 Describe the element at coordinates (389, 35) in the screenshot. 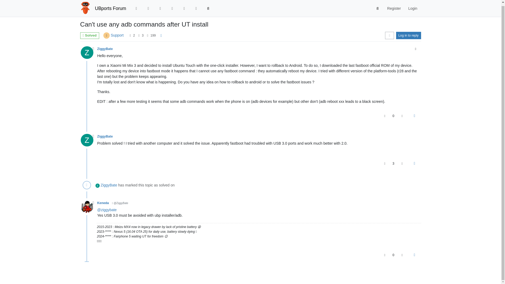

I see `Sort by` at that location.